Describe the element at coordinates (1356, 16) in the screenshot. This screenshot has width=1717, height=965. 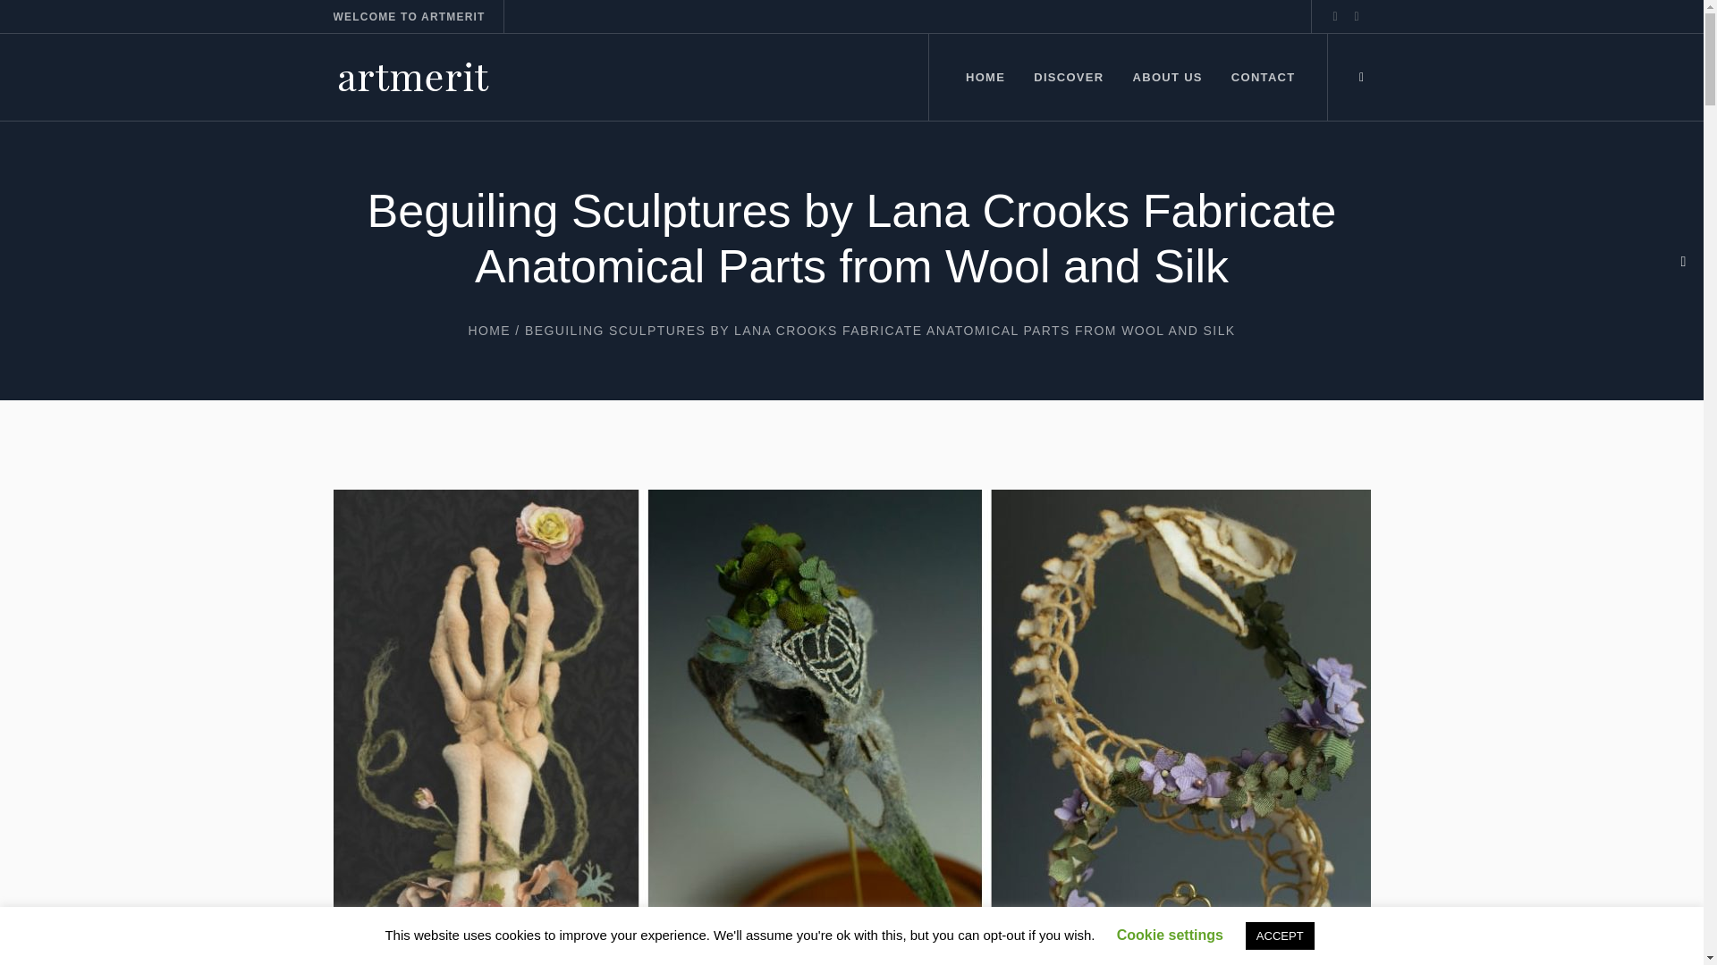
I see `Pinterest` at that location.